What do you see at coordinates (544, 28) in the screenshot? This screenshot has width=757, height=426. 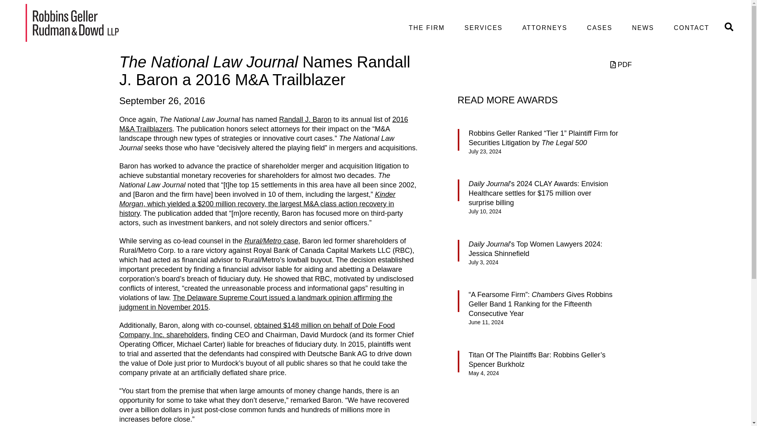 I see `ATTORNEYS` at bounding box center [544, 28].